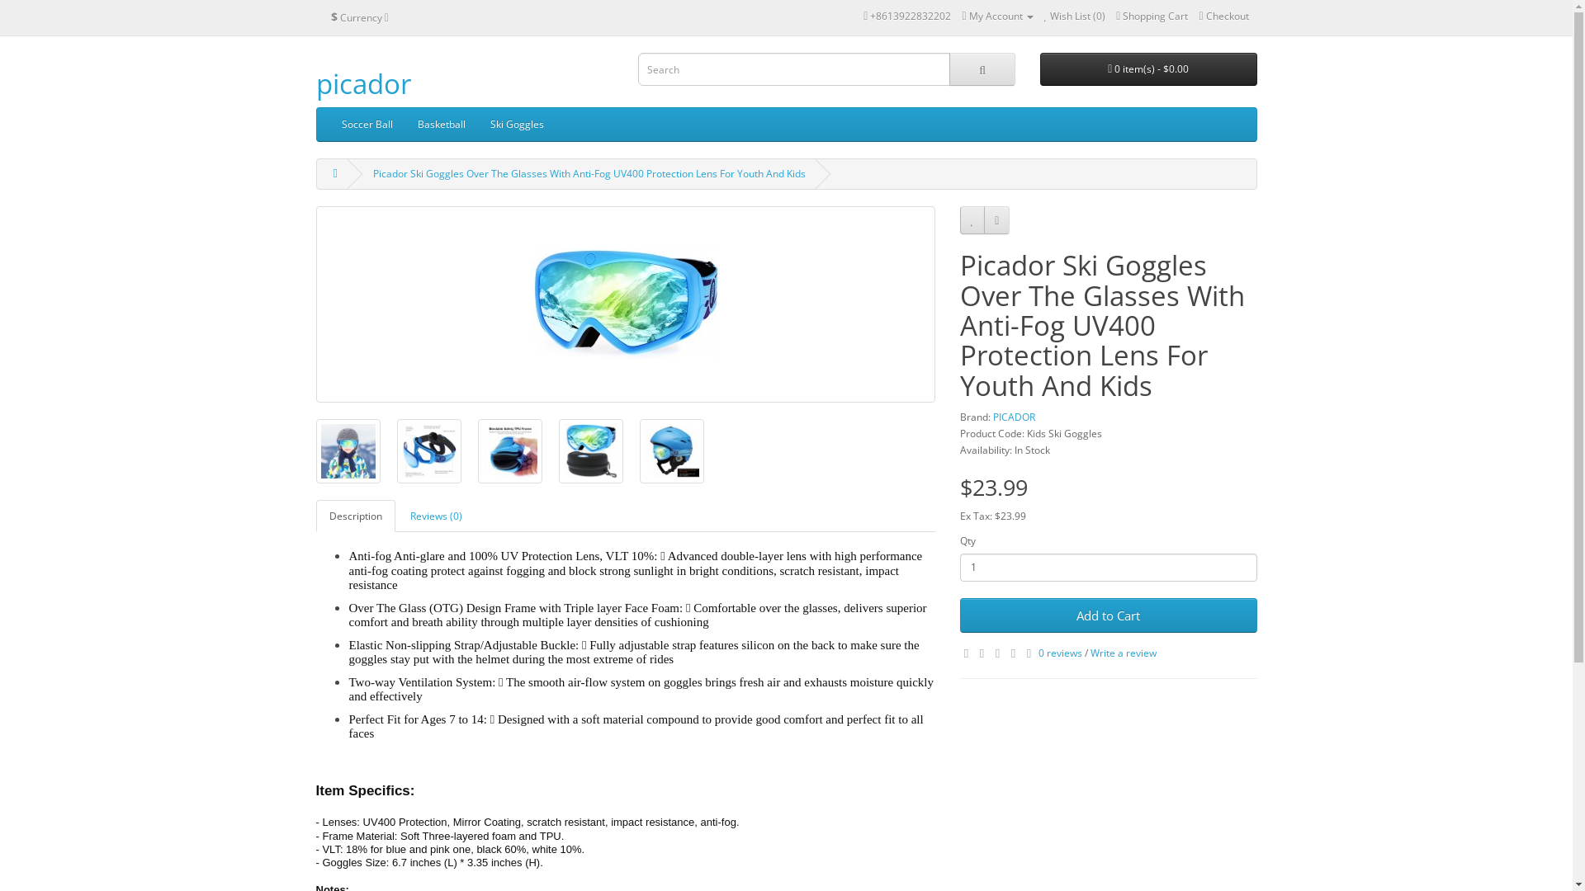 This screenshot has height=891, width=1585. Describe the element at coordinates (1223, 16) in the screenshot. I see `Checkout` at that location.